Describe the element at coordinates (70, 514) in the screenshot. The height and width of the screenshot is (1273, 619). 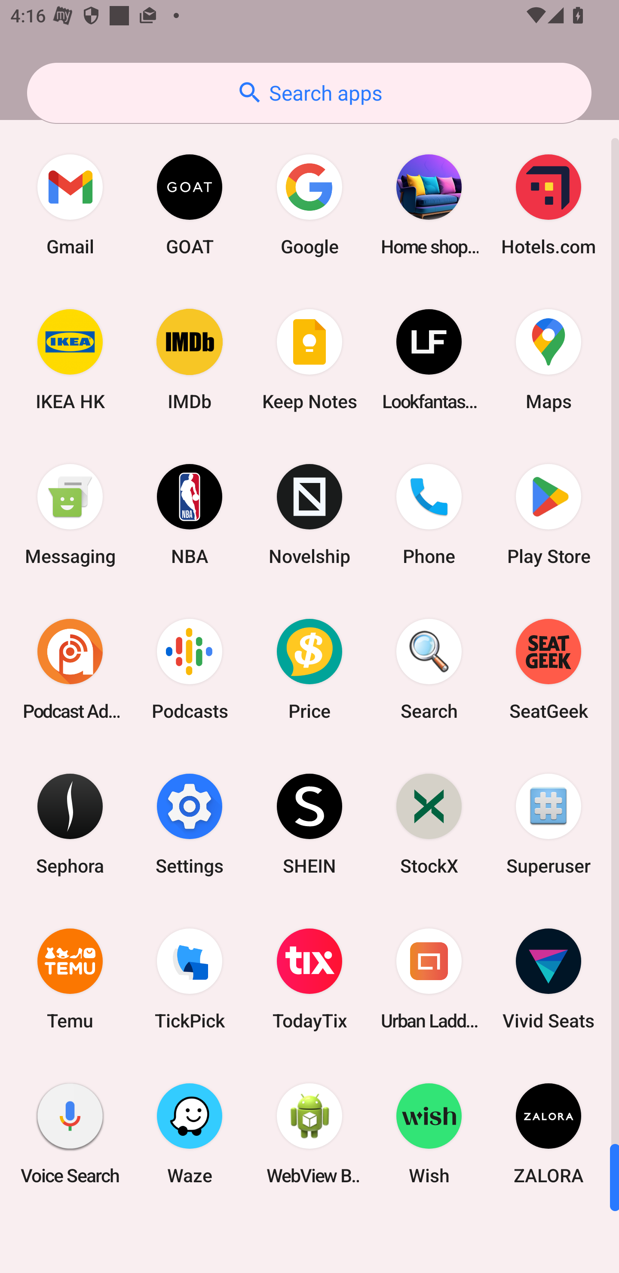
I see `Messaging` at that location.